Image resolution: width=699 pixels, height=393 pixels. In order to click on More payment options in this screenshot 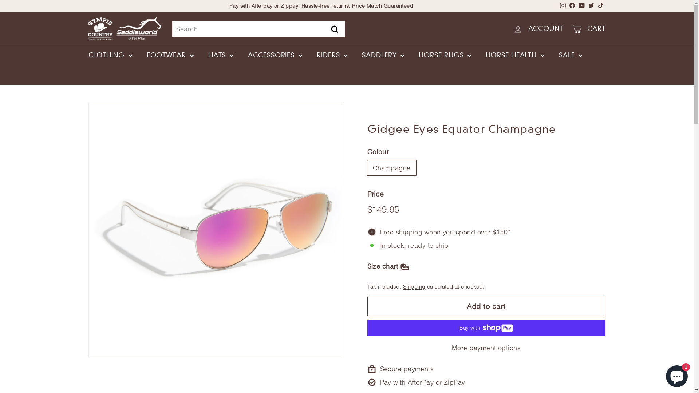, I will do `click(486, 348)`.